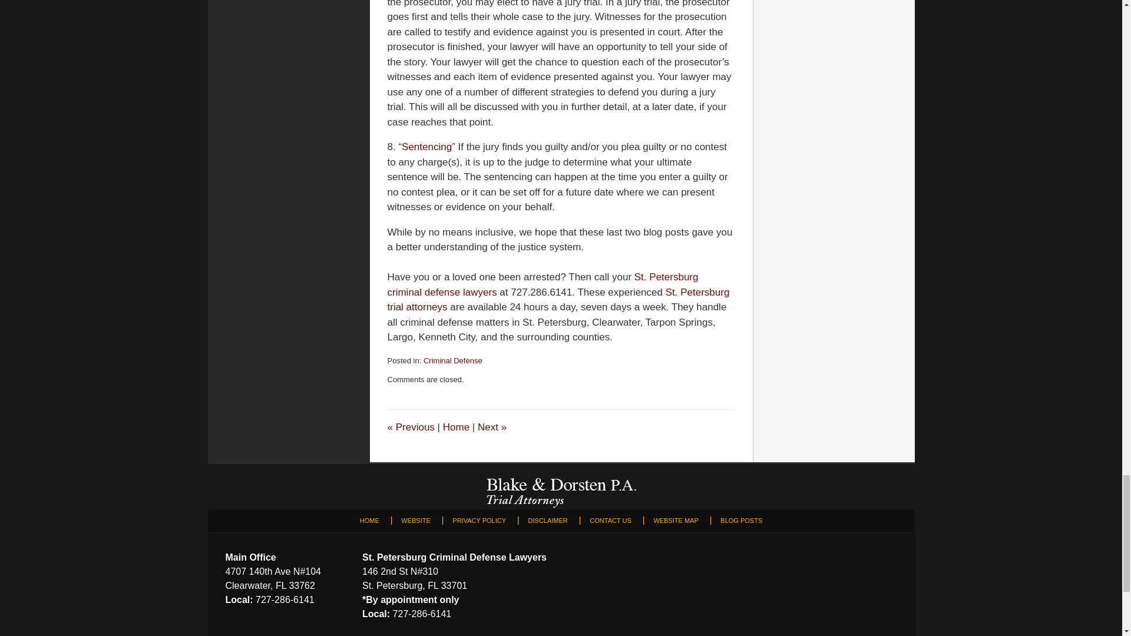  What do you see at coordinates (543, 285) in the screenshot?
I see `St. Petersburg criminal defense lawyers` at bounding box center [543, 285].